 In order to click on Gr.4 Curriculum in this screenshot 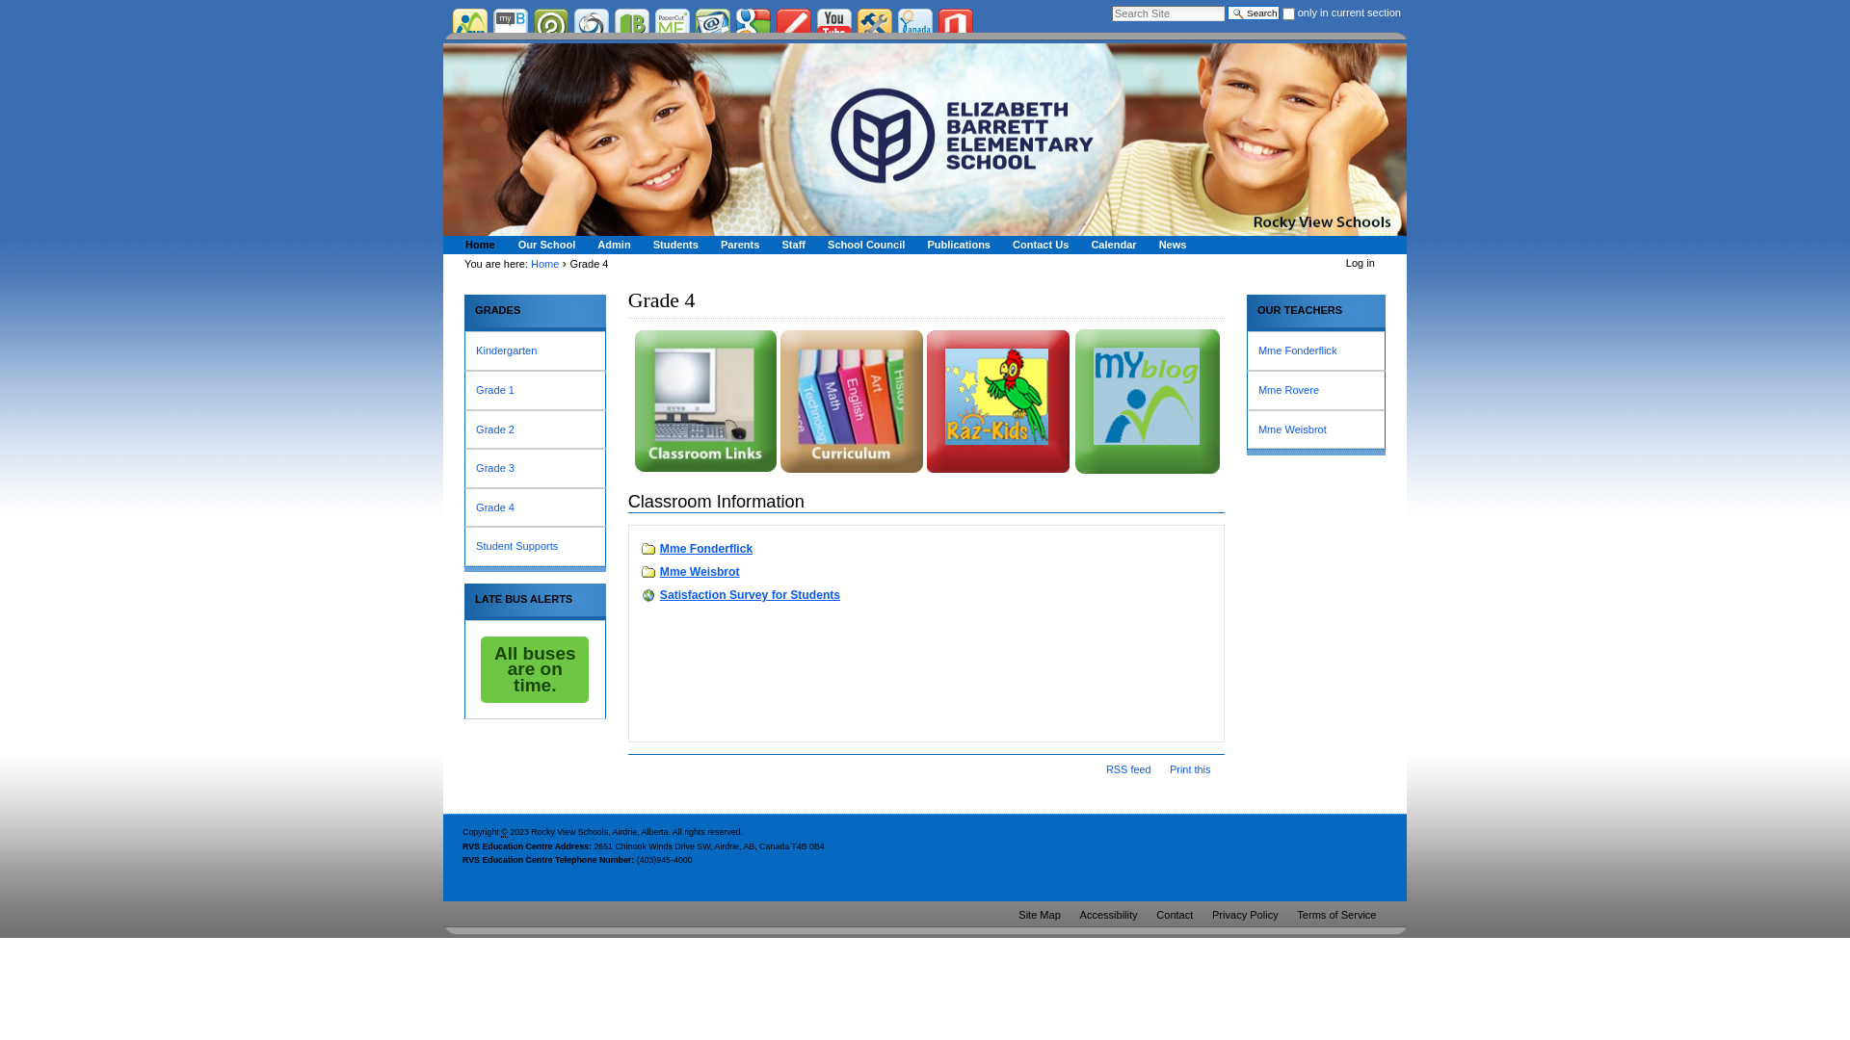, I will do `click(852, 401)`.